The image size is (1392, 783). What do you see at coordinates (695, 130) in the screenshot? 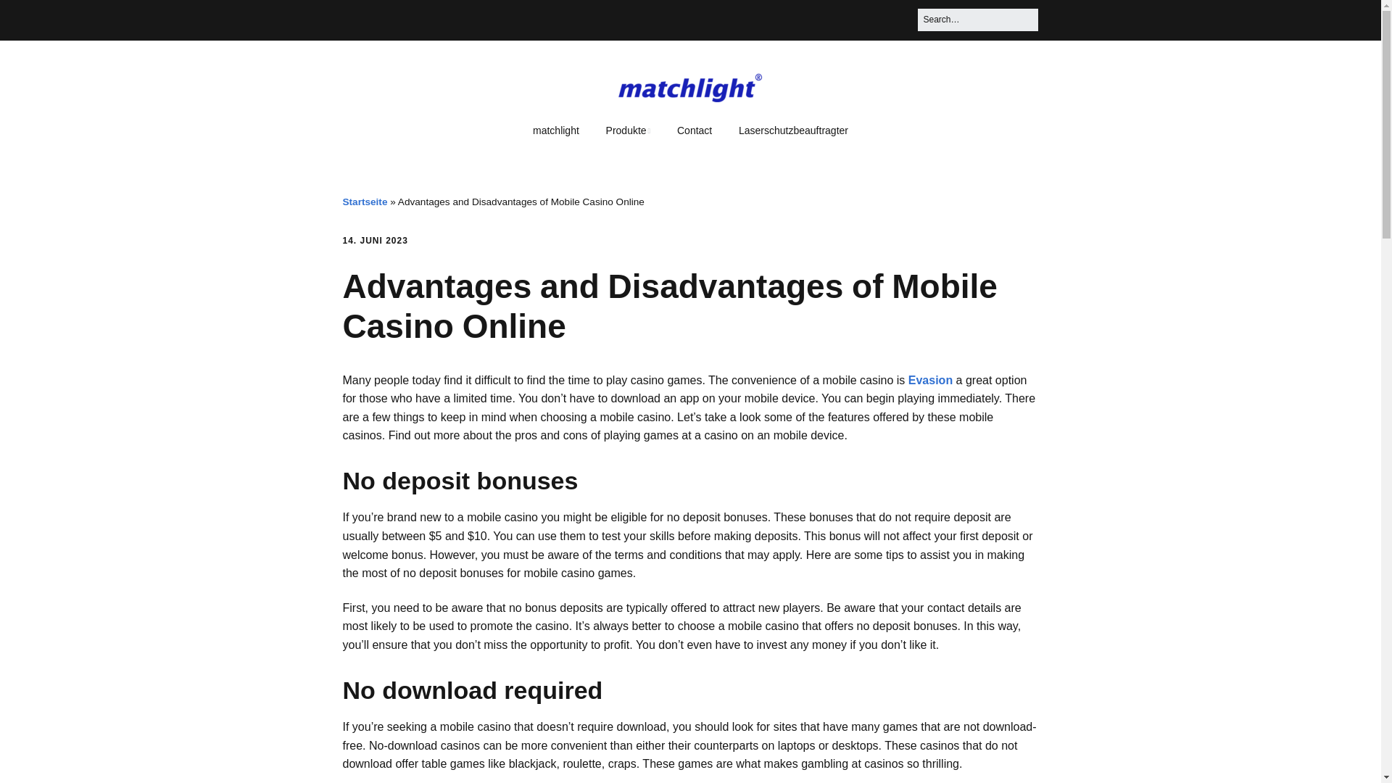
I see `Contact` at bounding box center [695, 130].